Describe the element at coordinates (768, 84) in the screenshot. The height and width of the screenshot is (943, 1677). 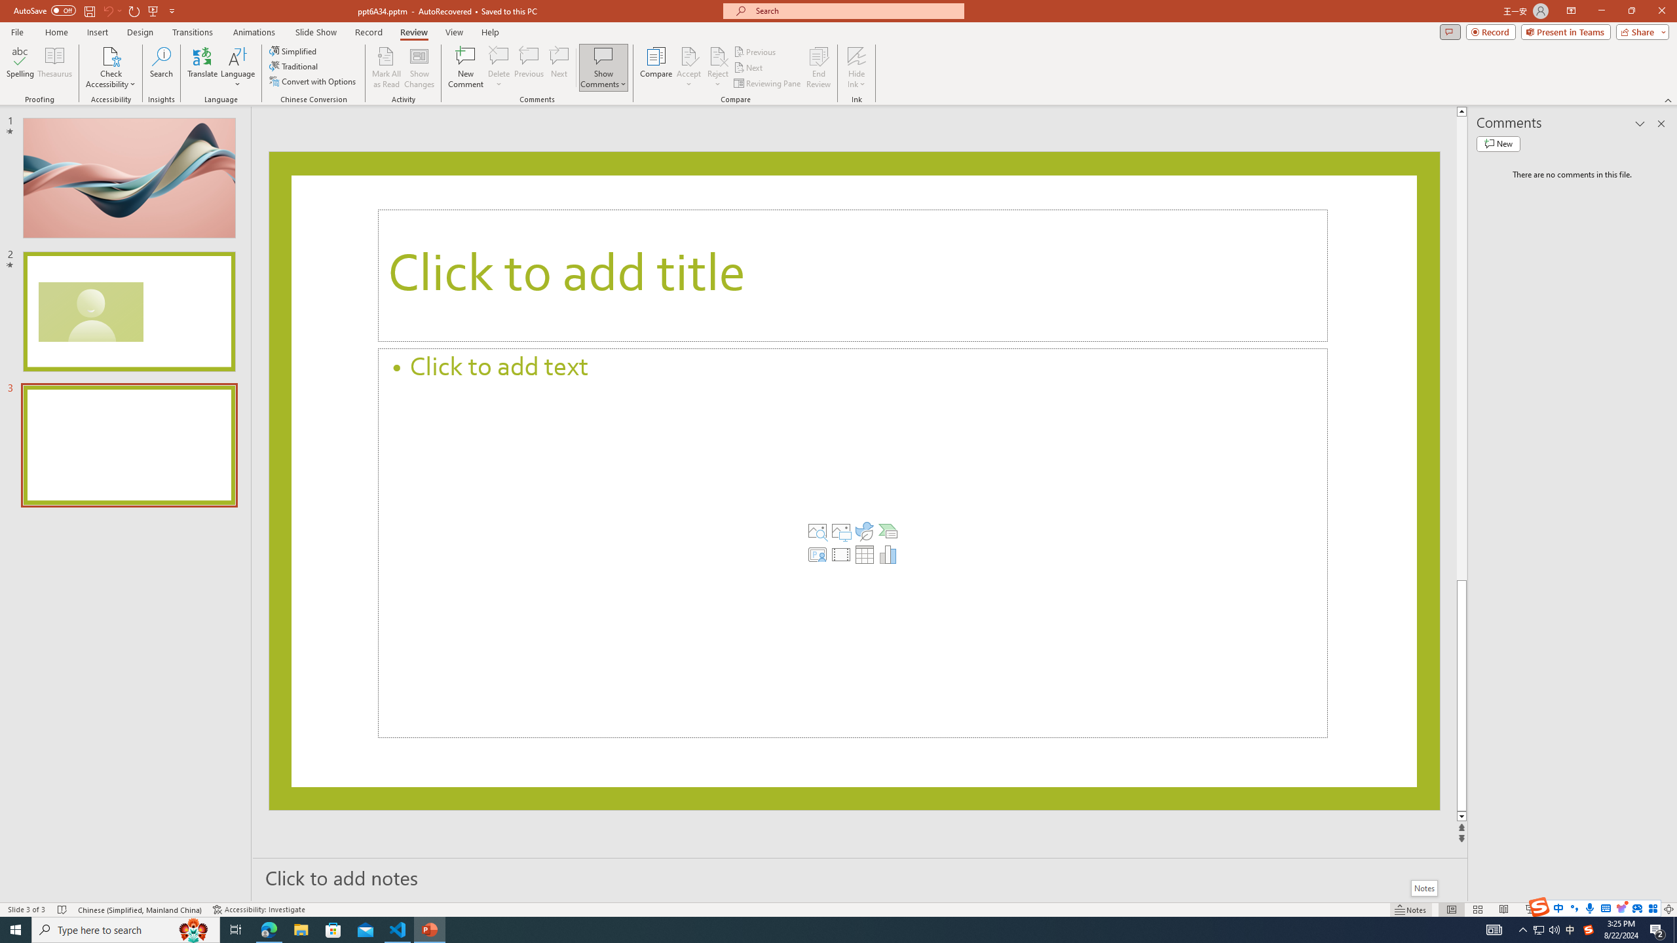
I see `Reviewing Pane` at that location.